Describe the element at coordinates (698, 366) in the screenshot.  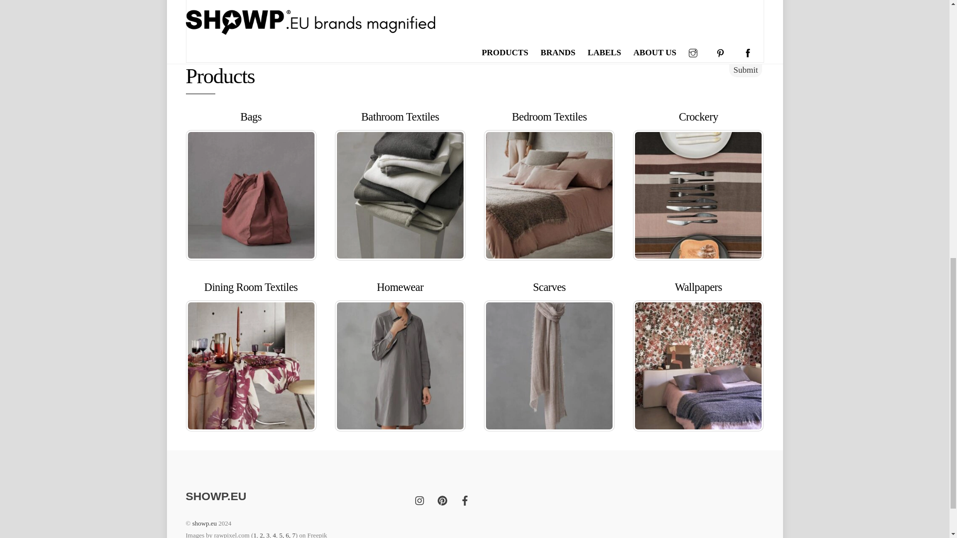
I see `Wallpapers` at that location.